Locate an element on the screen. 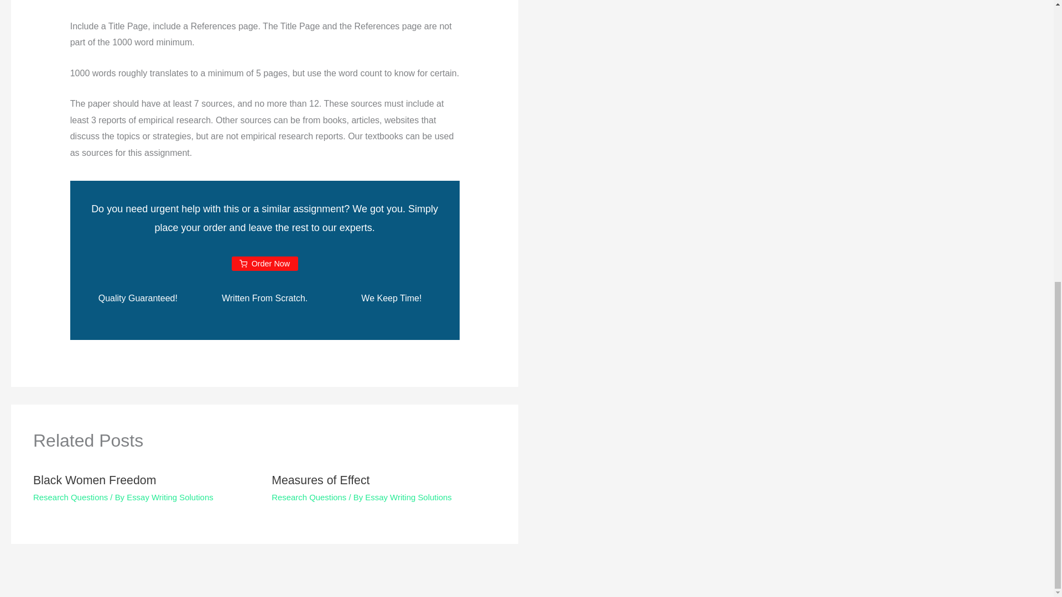 The height and width of the screenshot is (597, 1062). View all posts by Essay Writing Solutions is located at coordinates (408, 498).